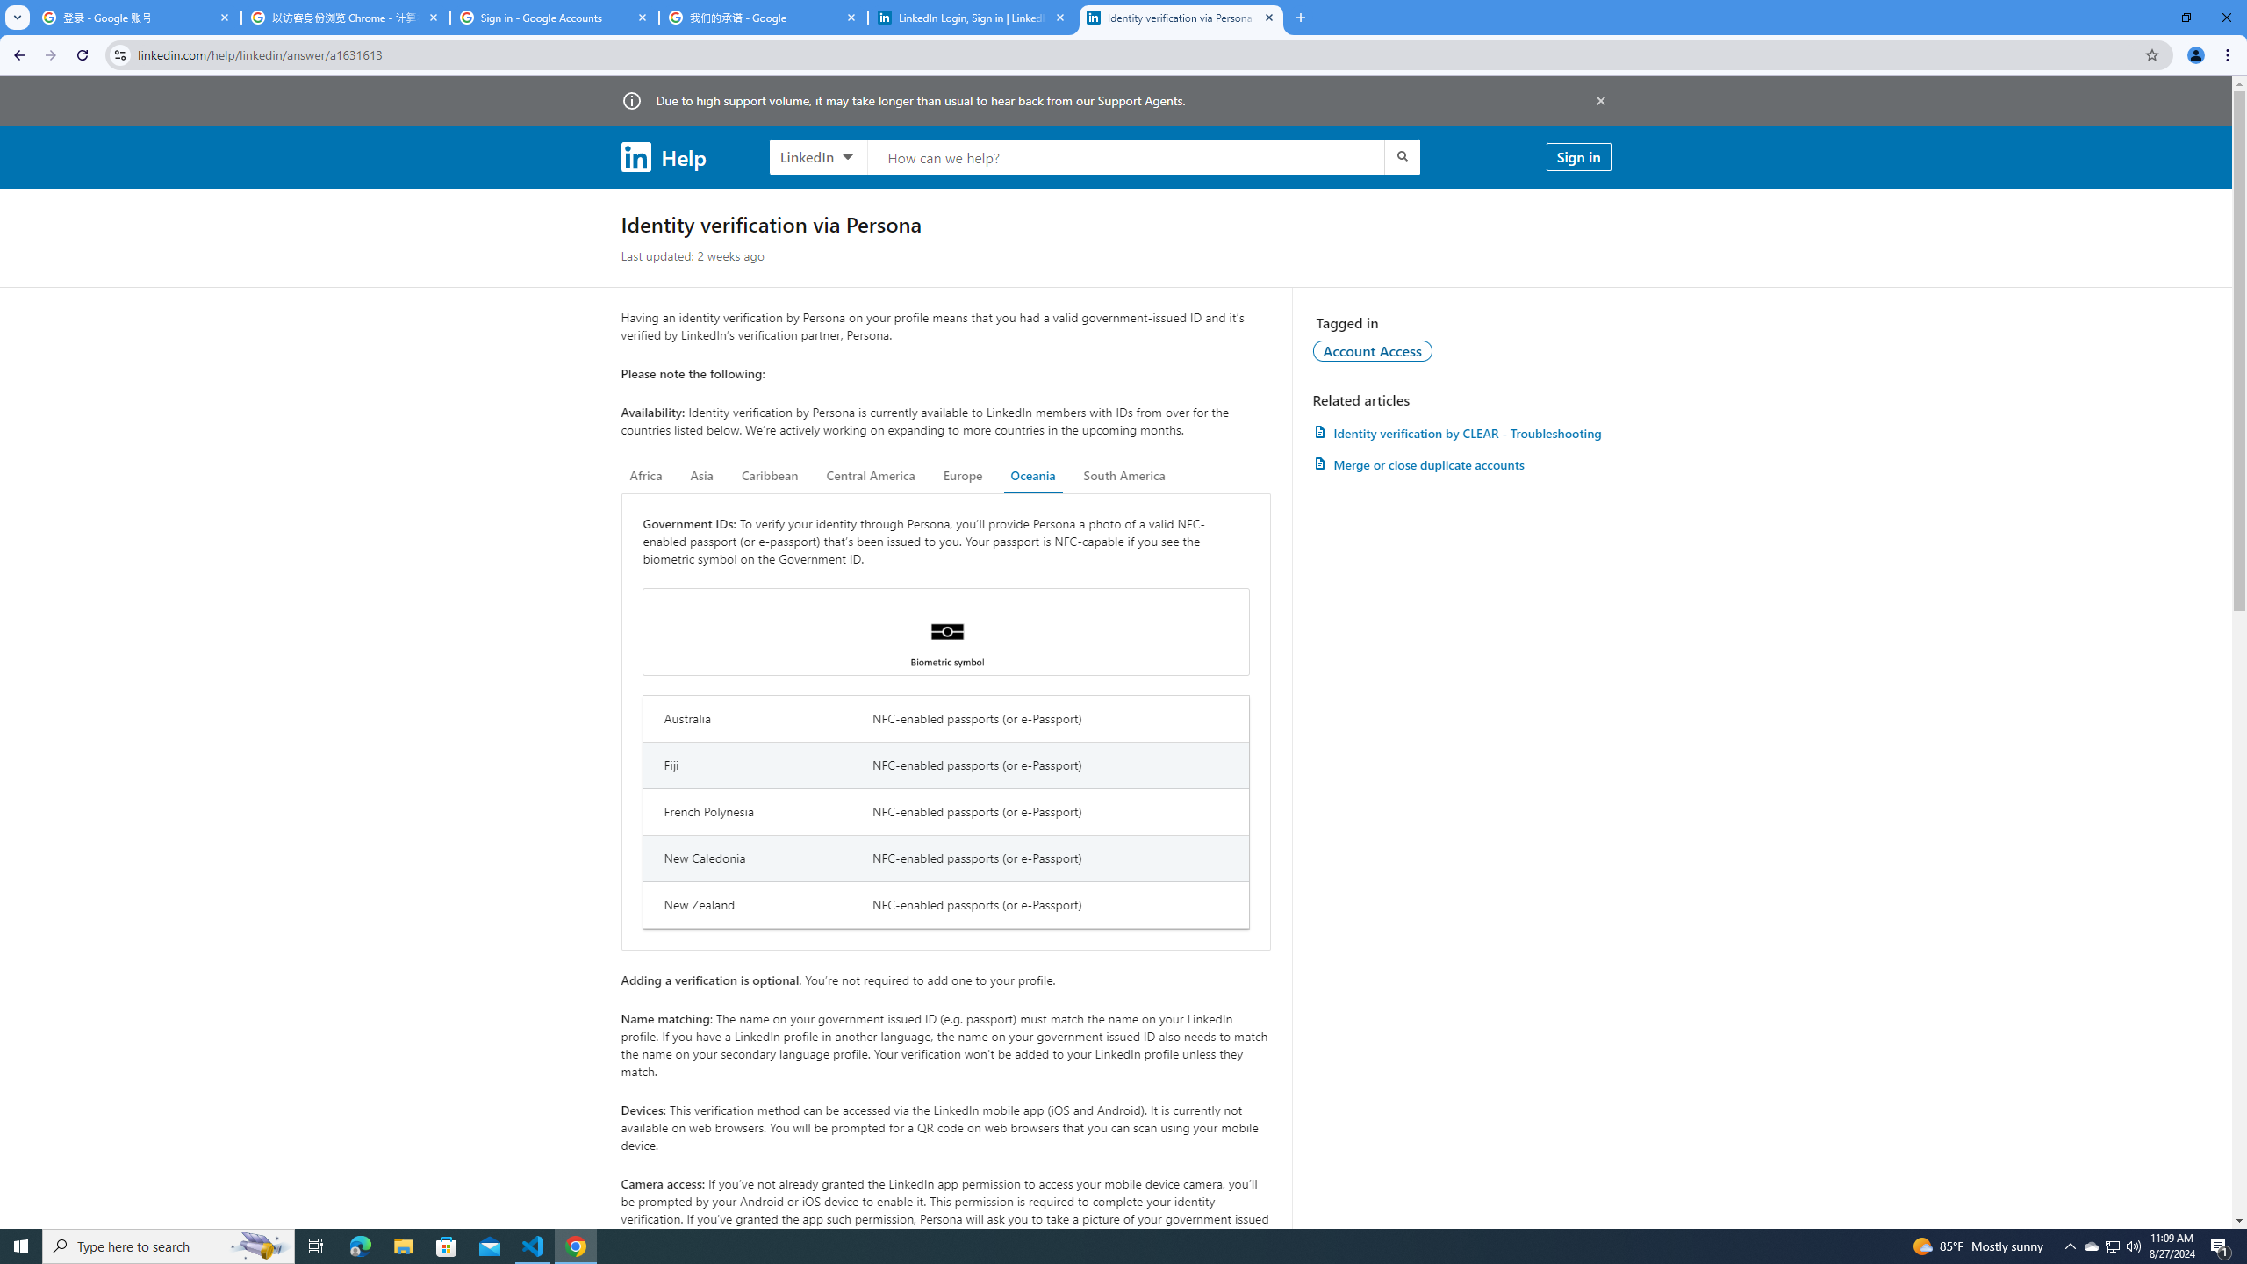 This screenshot has width=2247, height=1264. I want to click on Africa, so click(646, 476).